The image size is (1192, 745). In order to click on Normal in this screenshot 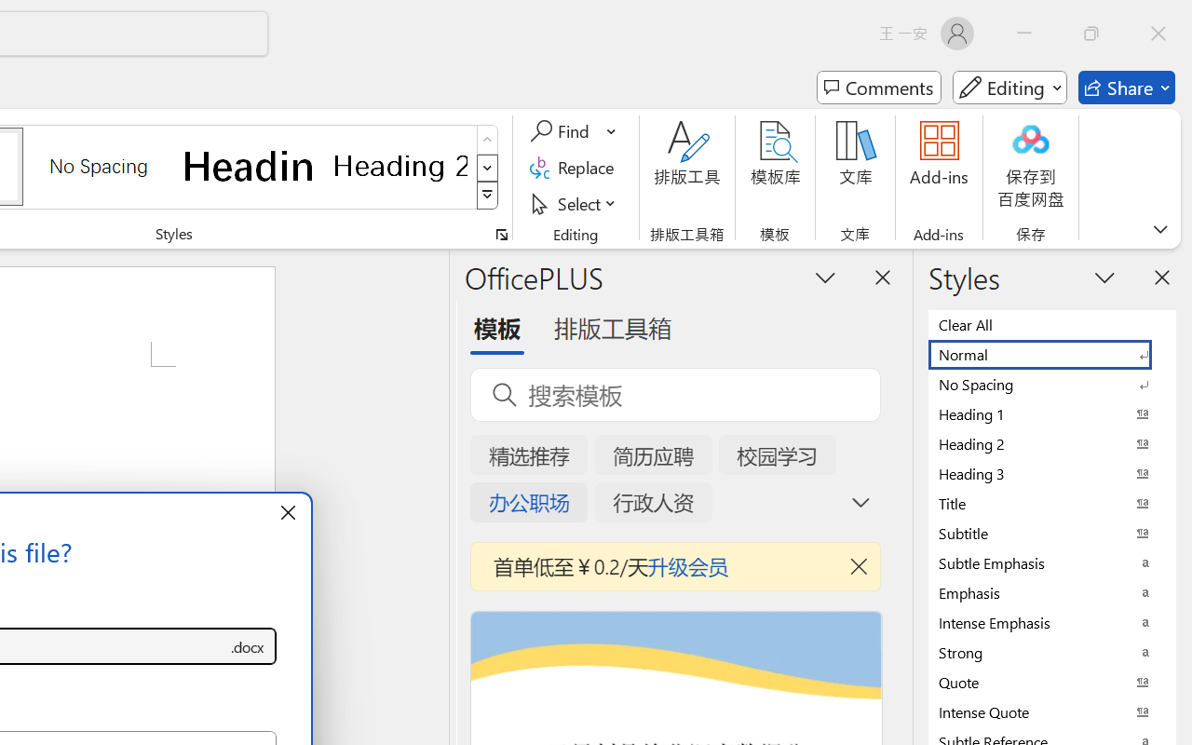, I will do `click(1052, 354)`.